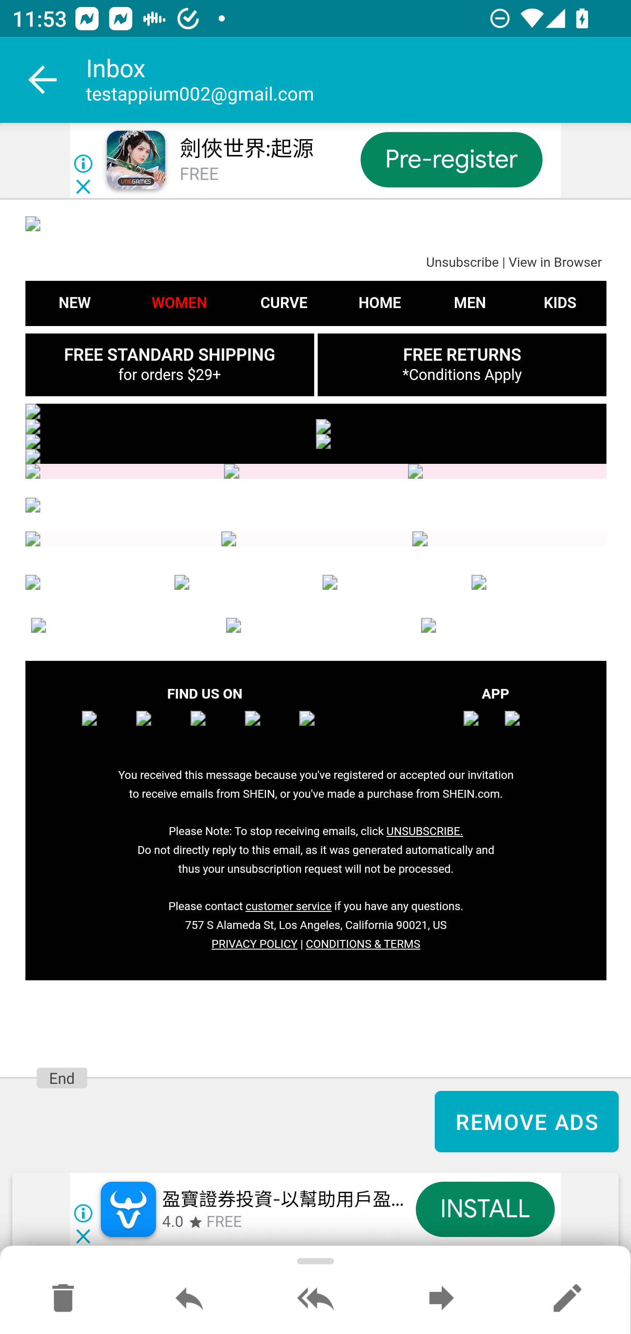 The width and height of the screenshot is (631, 1334). What do you see at coordinates (224, 1223) in the screenshot?
I see `FREE` at bounding box center [224, 1223].